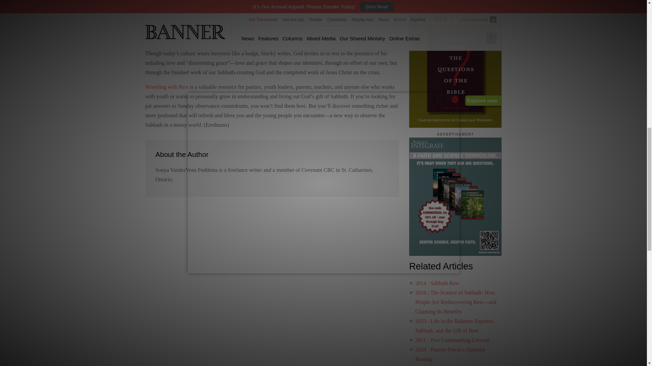  Describe the element at coordinates (437, 283) in the screenshot. I see `2014 : Sabbath Rest` at that location.